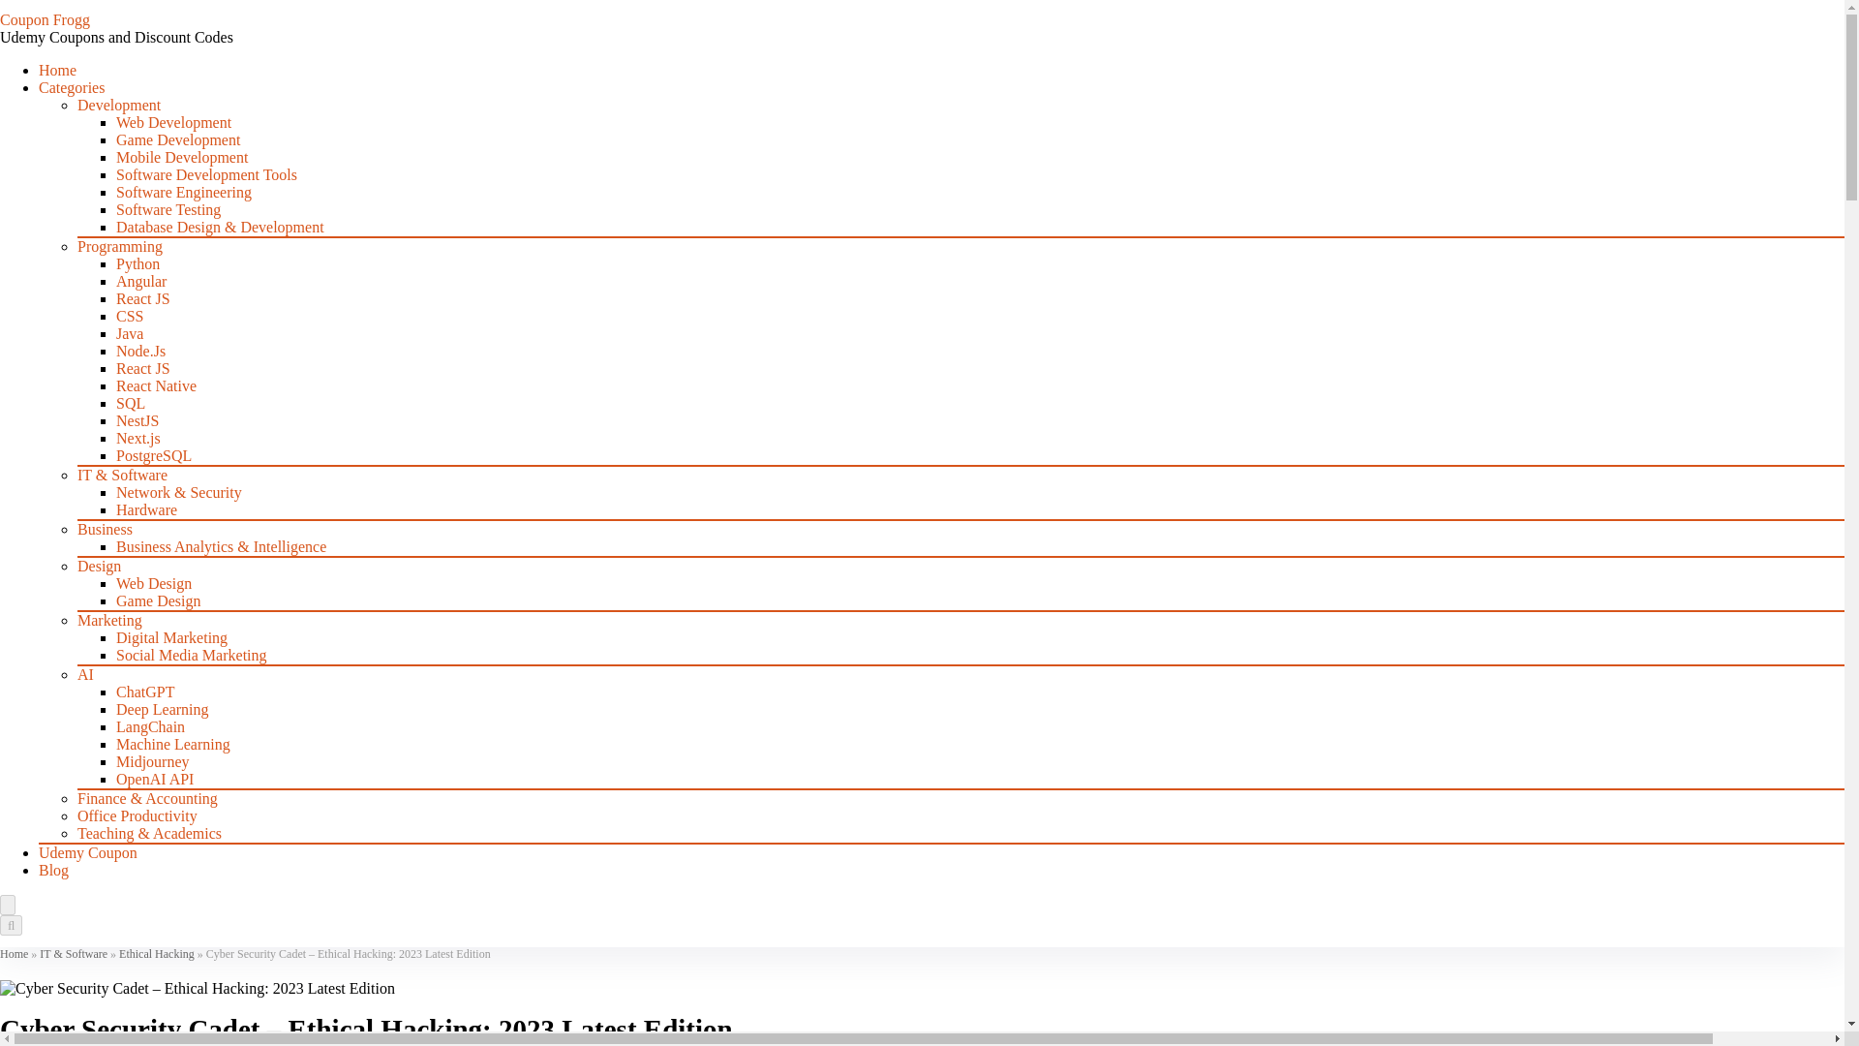  Describe the element at coordinates (120, 246) in the screenshot. I see `Programming` at that location.